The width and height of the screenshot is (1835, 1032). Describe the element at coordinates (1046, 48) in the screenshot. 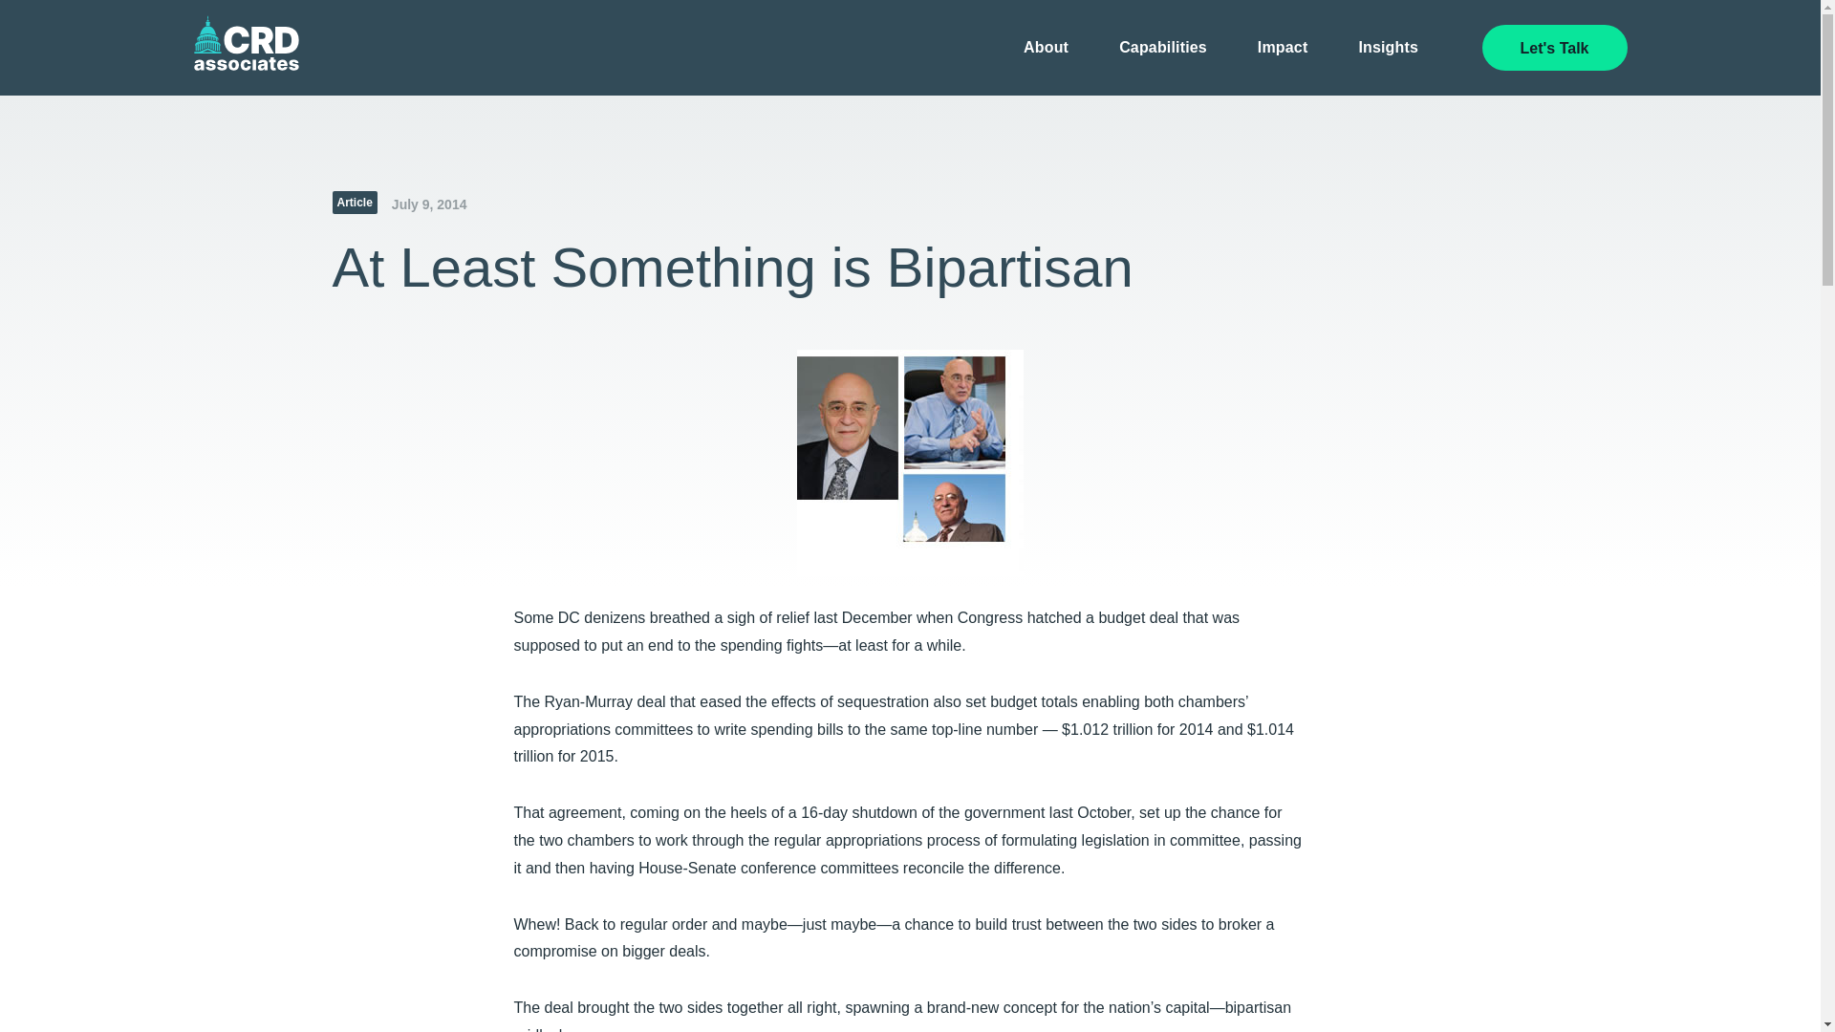

I see `About` at that location.